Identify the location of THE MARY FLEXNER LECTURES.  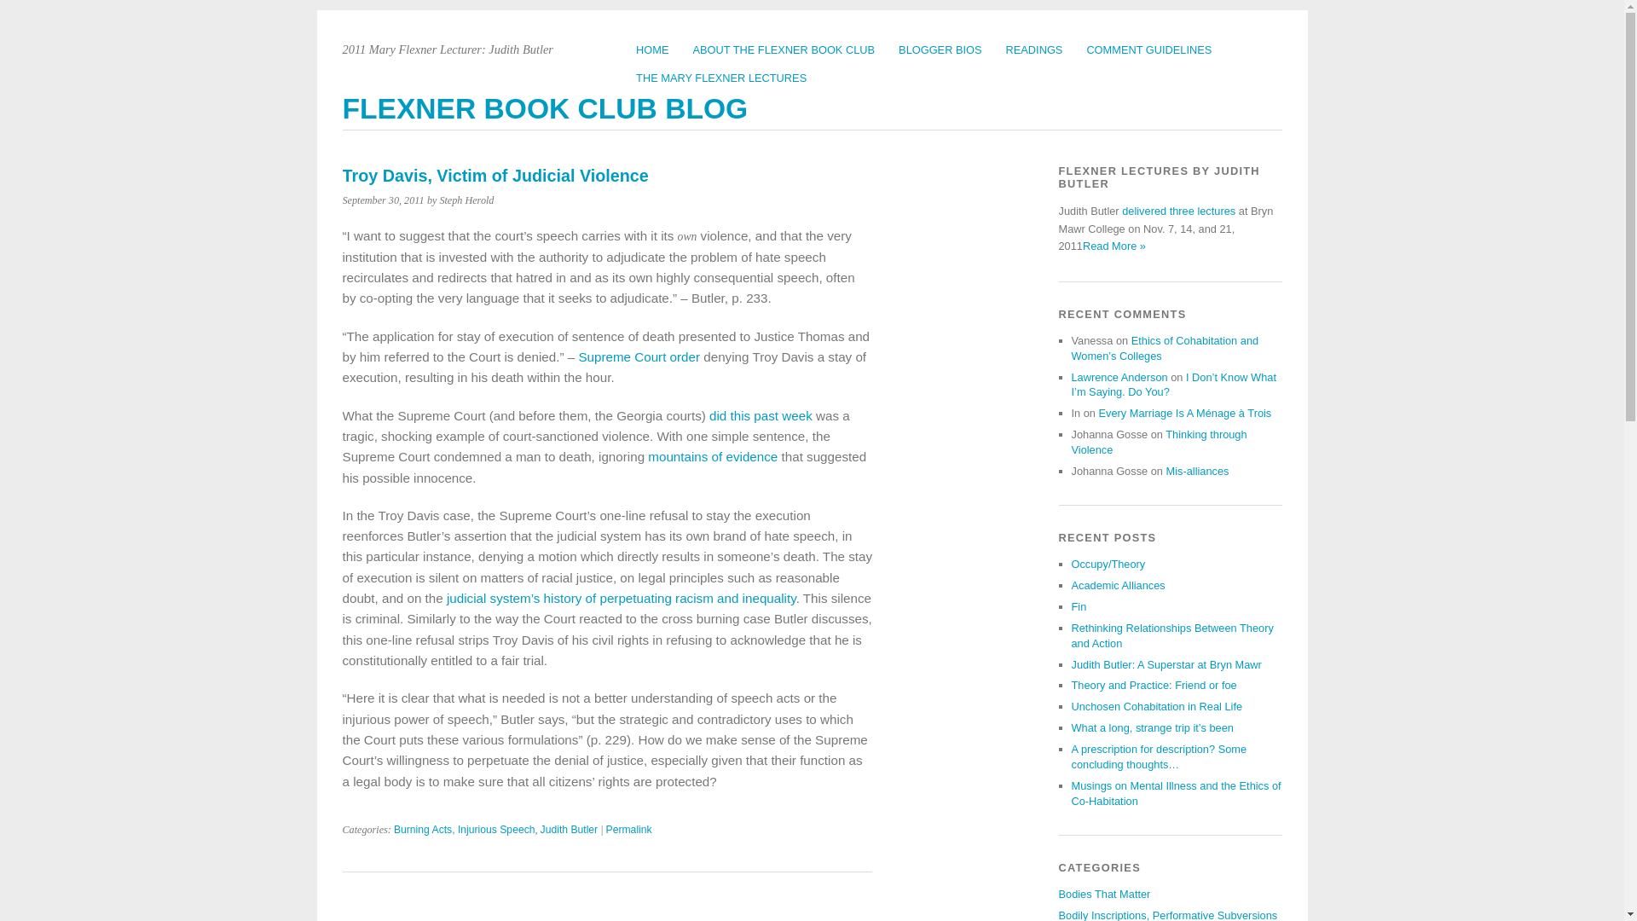
(721, 78).